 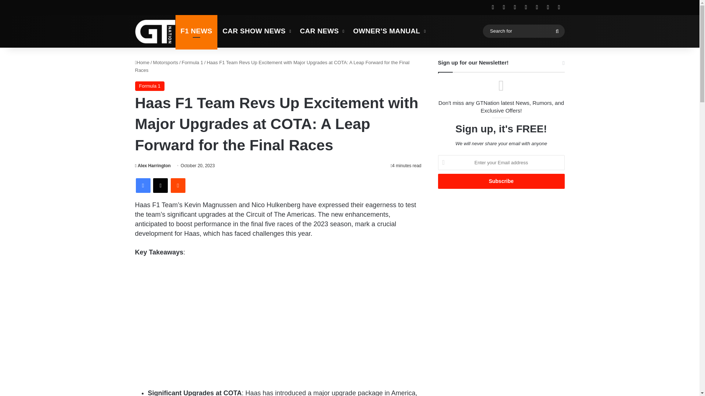 I want to click on Home, so click(x=142, y=62).